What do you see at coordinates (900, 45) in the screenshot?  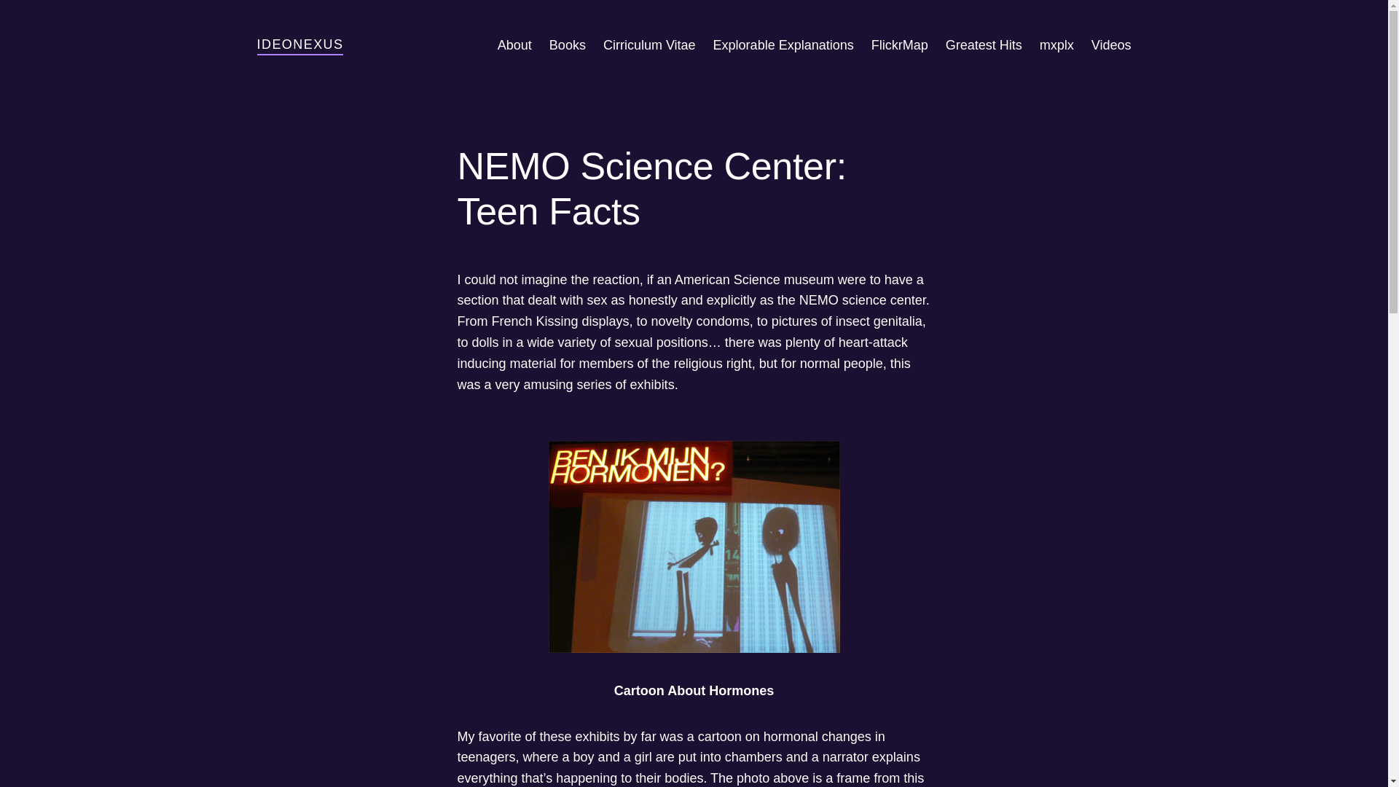 I see `FlickrMap` at bounding box center [900, 45].